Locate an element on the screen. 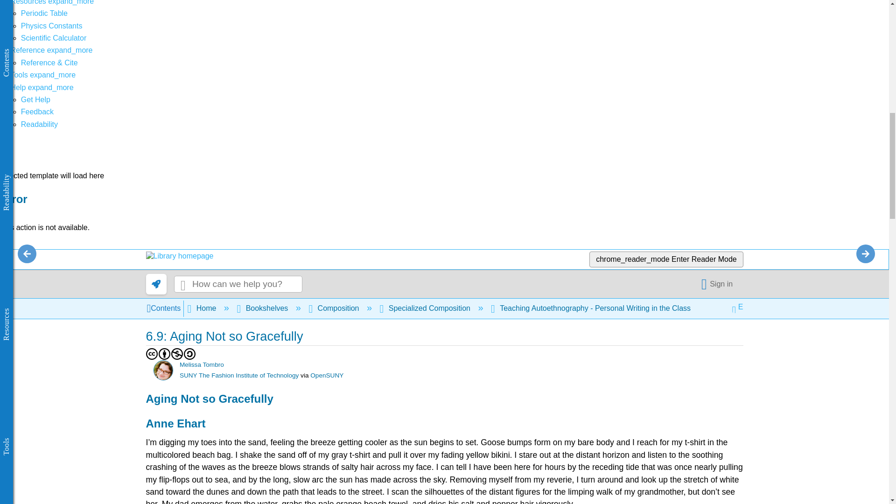  Melissa Tombro is located at coordinates (163, 371).